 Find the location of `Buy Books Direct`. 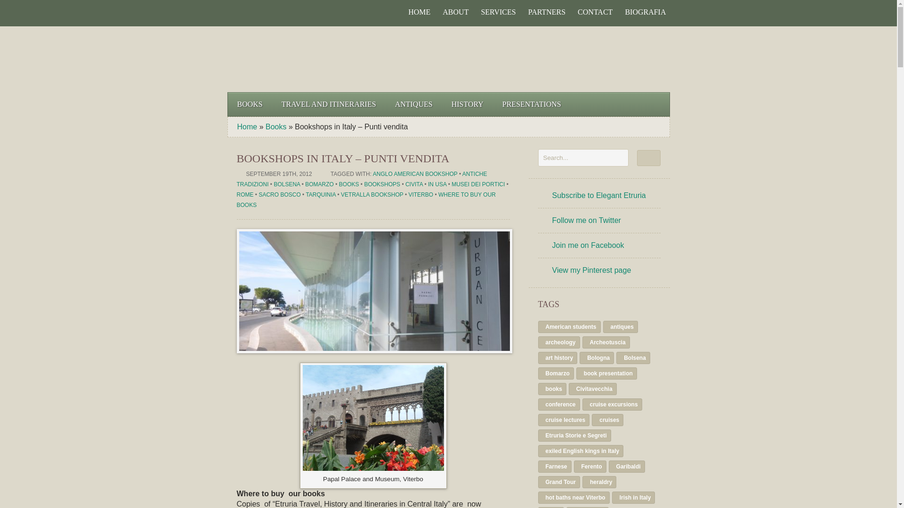

Buy Books Direct is located at coordinates (613, 59).